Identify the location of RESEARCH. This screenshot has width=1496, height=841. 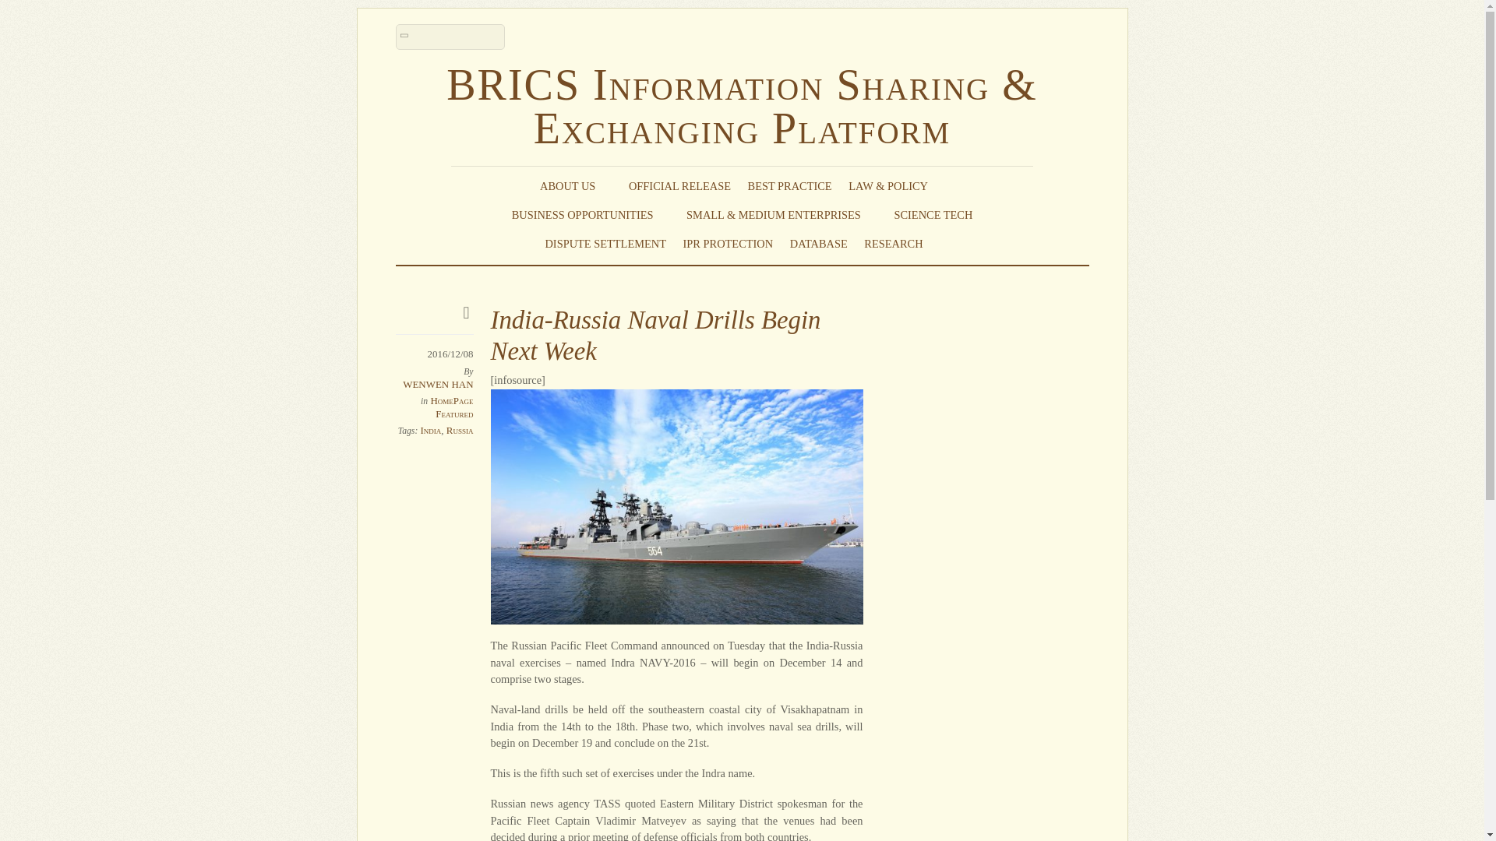
(901, 244).